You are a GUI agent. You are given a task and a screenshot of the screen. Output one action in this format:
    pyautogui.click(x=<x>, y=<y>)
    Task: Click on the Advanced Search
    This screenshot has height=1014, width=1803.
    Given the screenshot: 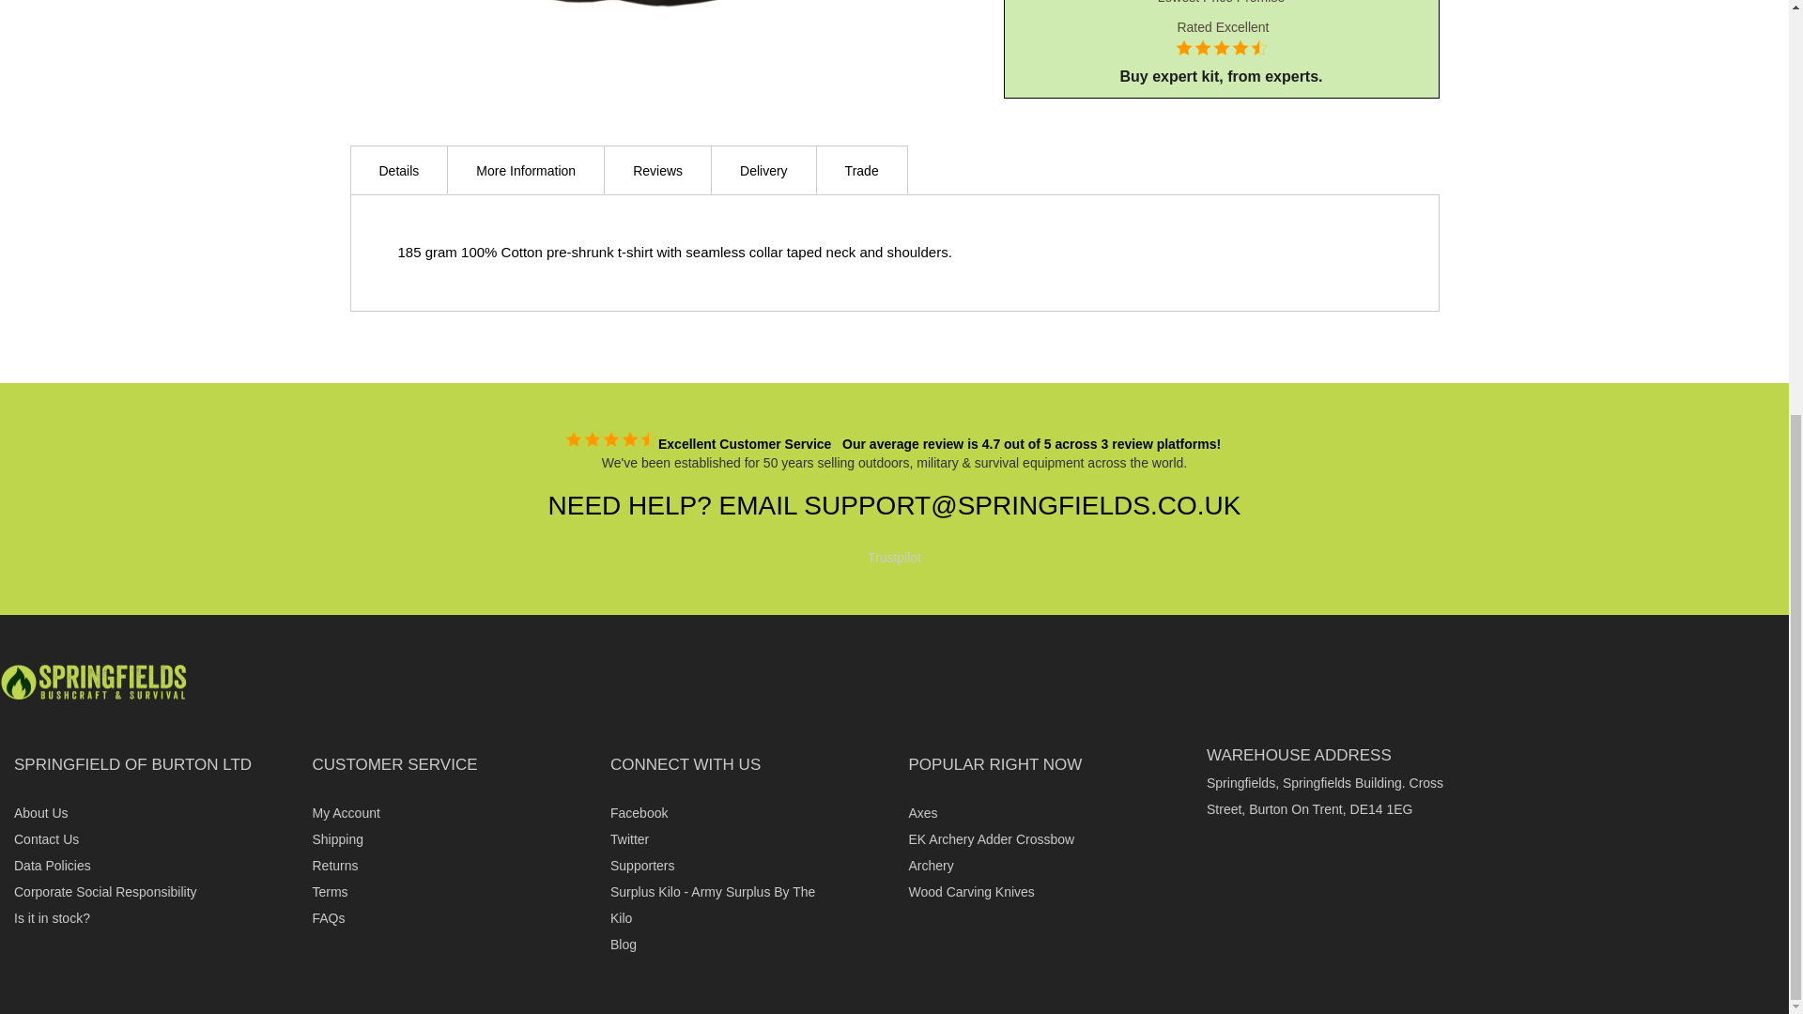 What is the action you would take?
    pyautogui.click(x=328, y=918)
    